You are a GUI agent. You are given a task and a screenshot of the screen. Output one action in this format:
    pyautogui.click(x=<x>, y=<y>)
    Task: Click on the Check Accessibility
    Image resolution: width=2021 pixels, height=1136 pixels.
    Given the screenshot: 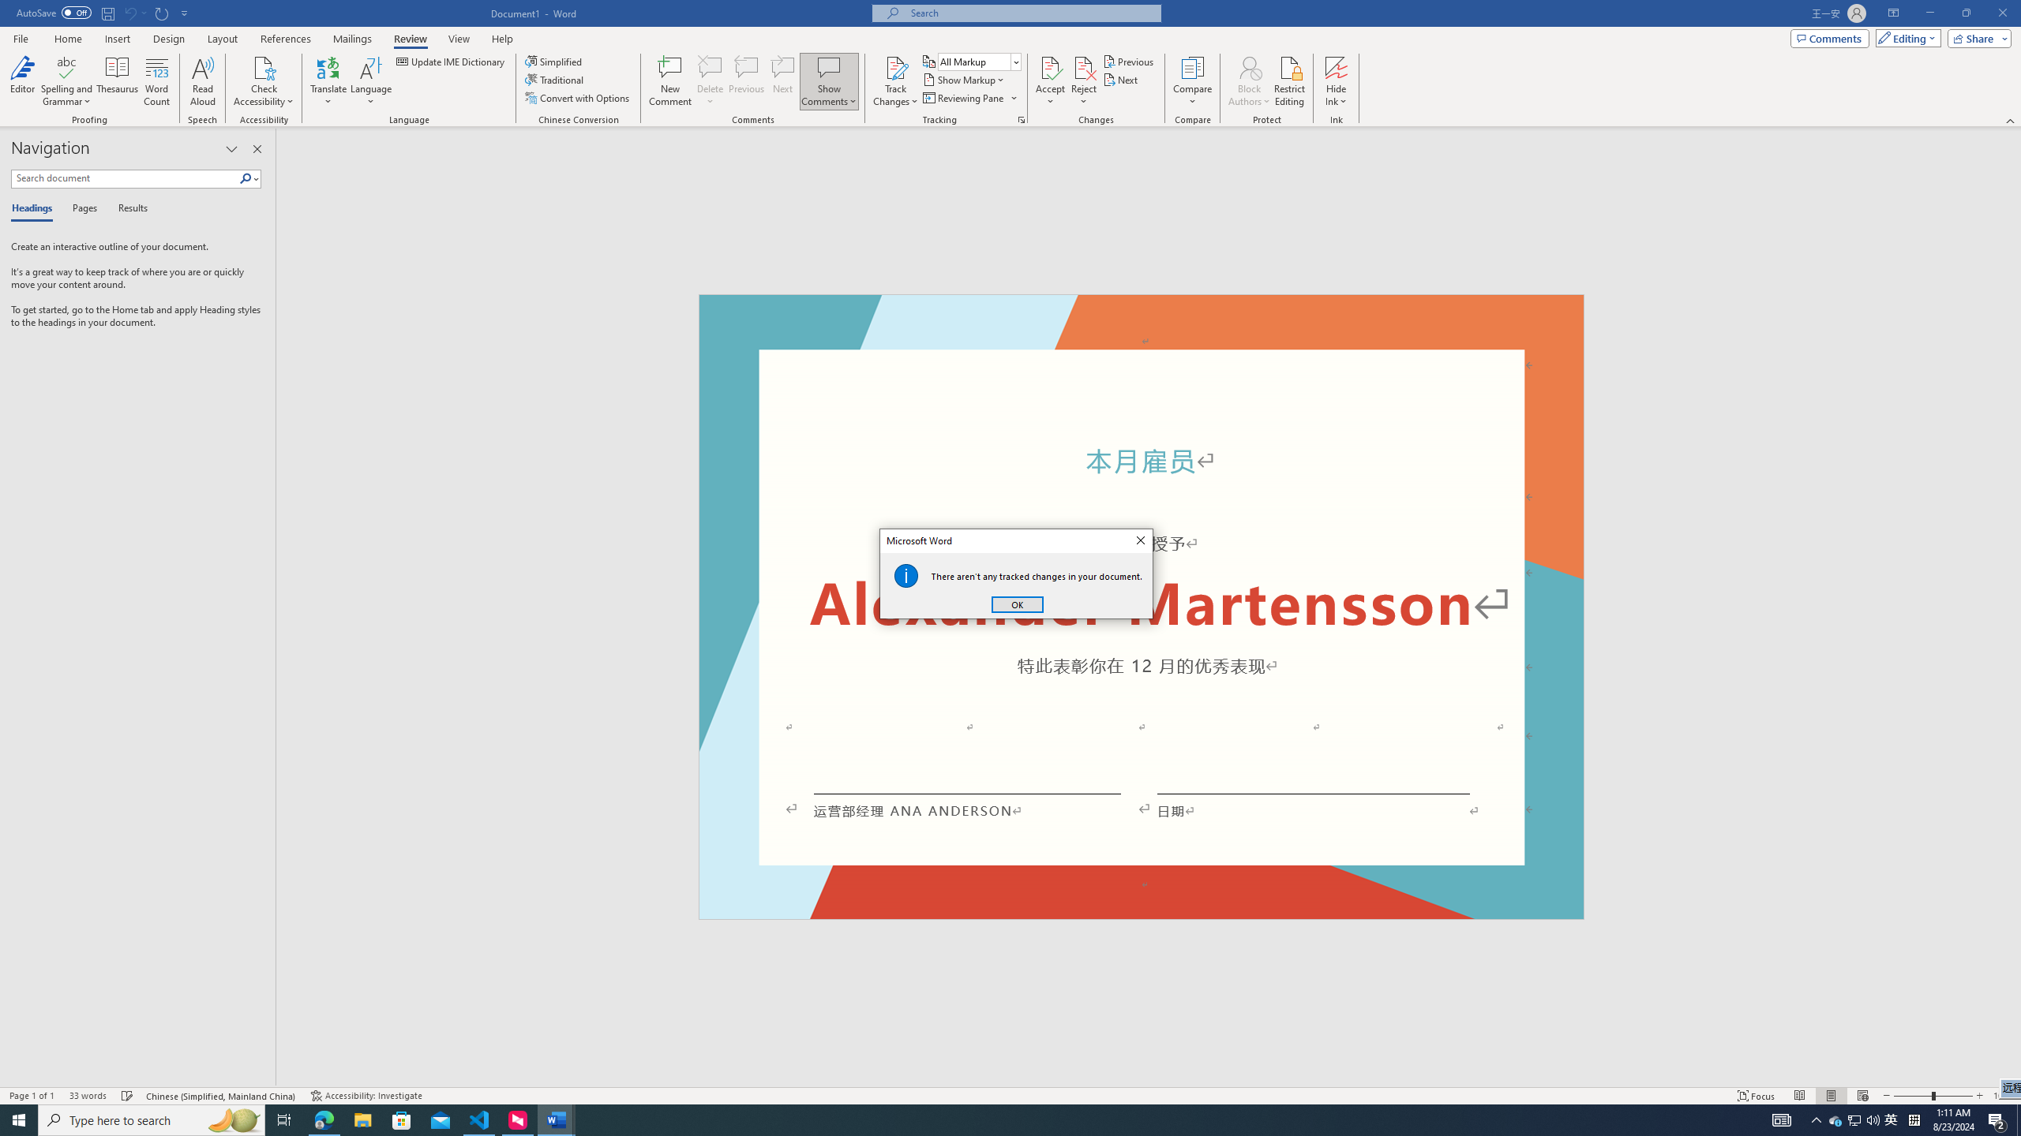 What is the action you would take?
    pyautogui.click(x=264, y=67)
    